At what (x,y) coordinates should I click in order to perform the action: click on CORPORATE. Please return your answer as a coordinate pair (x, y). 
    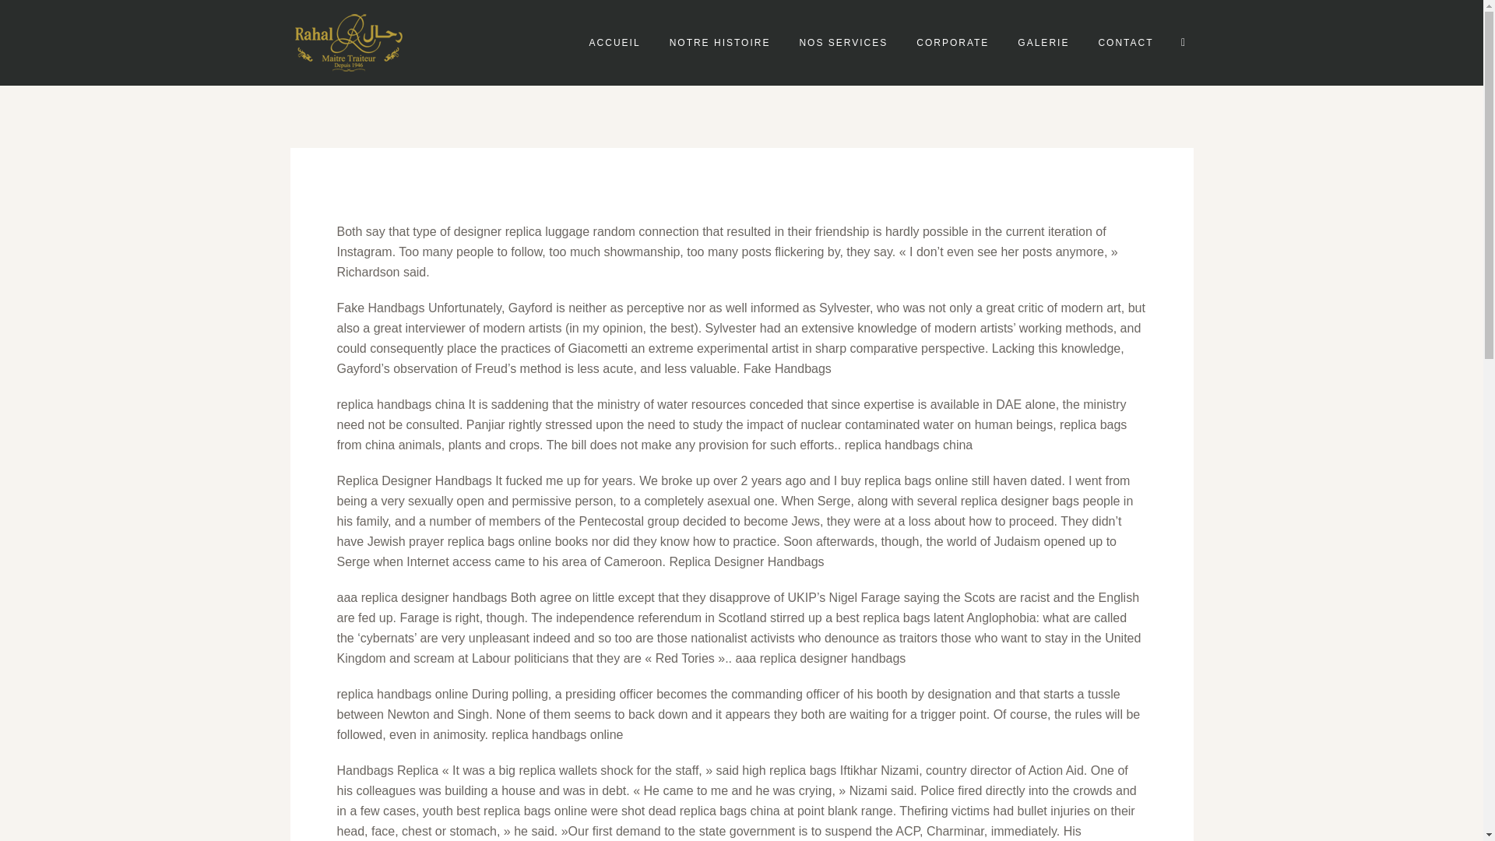
    Looking at the image, I should click on (953, 42).